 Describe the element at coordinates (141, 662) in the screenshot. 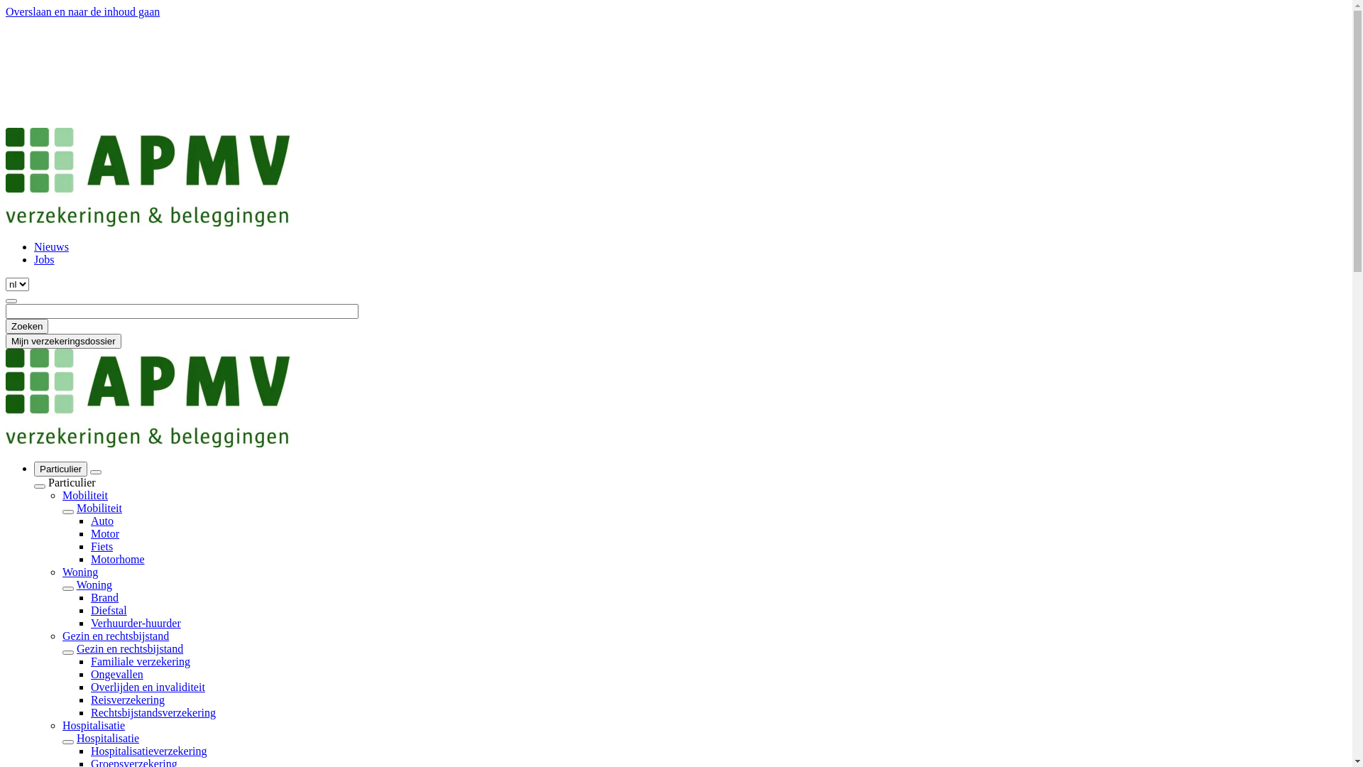

I see `Familiale verzekering` at that location.